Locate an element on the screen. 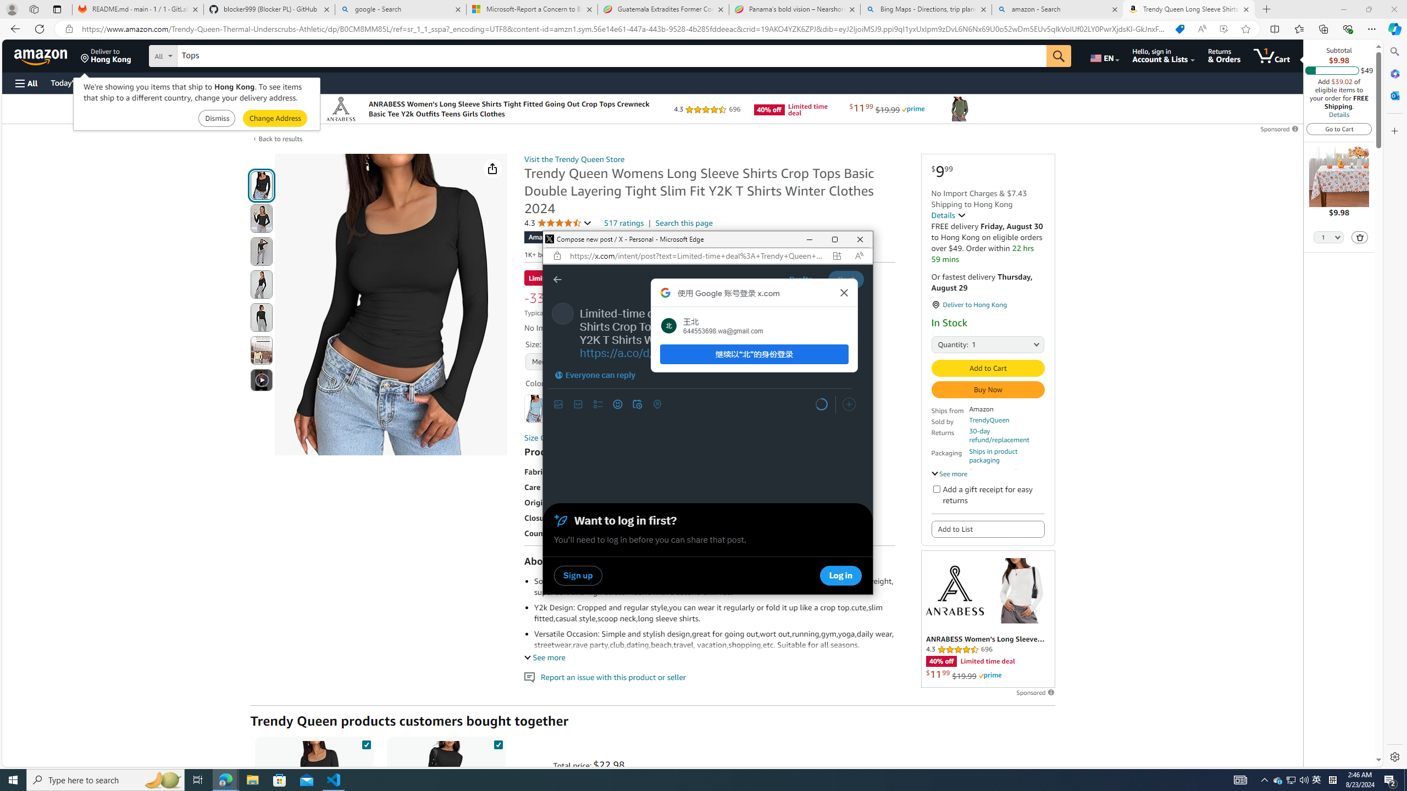  Type here to search is located at coordinates (106, 780).